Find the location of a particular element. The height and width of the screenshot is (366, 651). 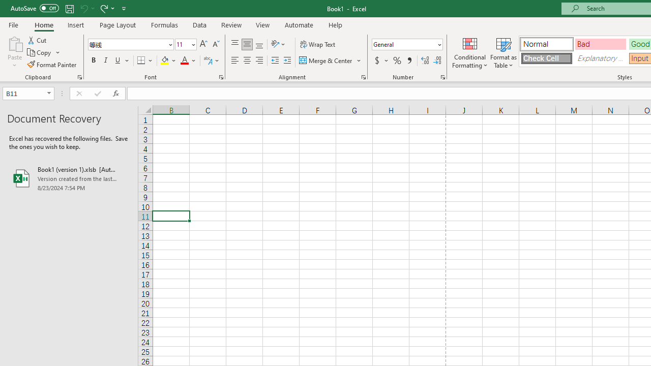

Bad is located at coordinates (600, 44).